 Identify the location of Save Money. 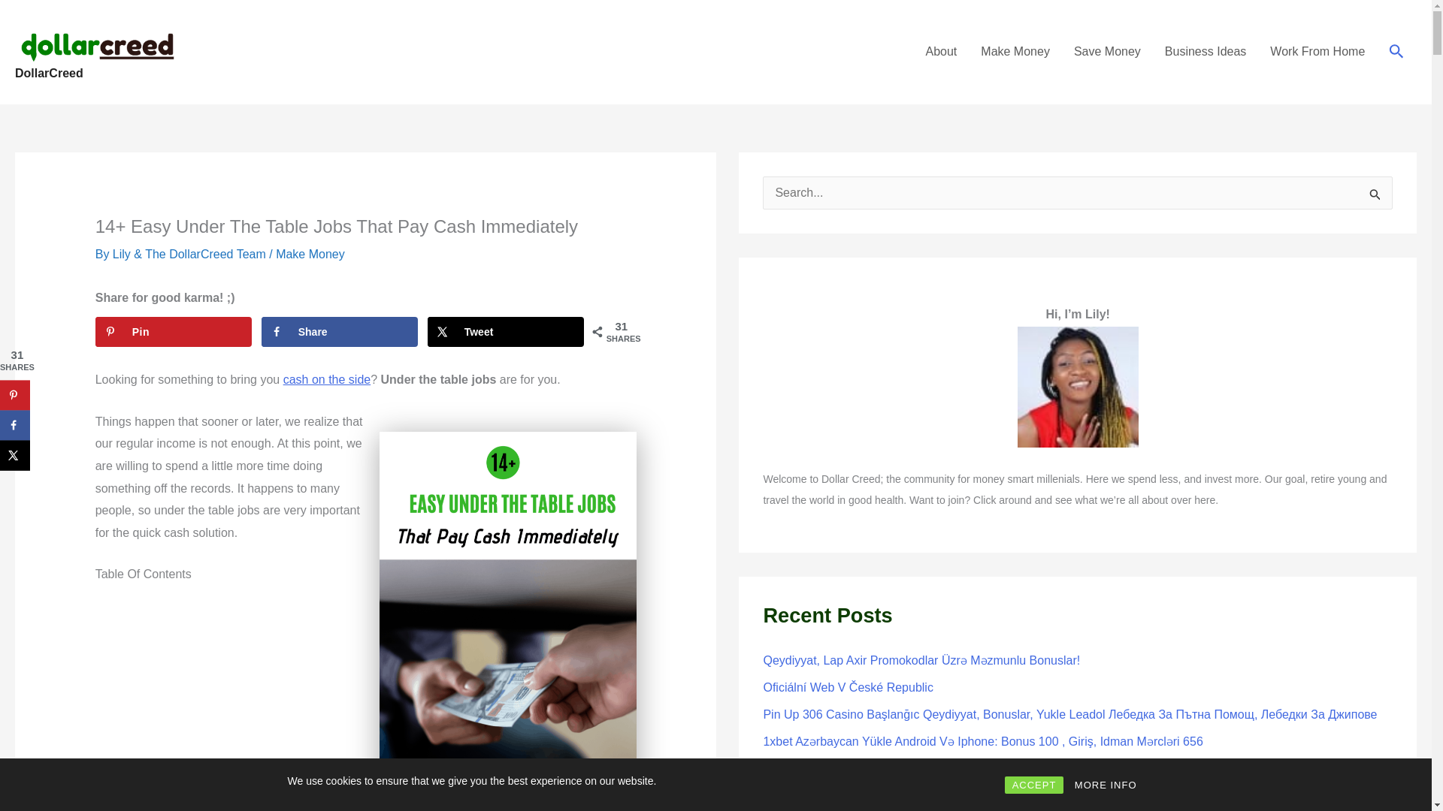
(1108, 51).